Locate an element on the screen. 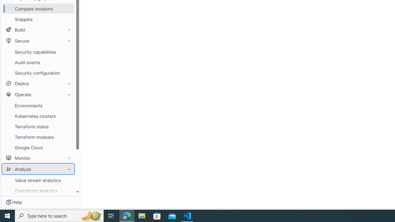 The image size is (395, 222). Pin Compare revisions is located at coordinates (68, 9).